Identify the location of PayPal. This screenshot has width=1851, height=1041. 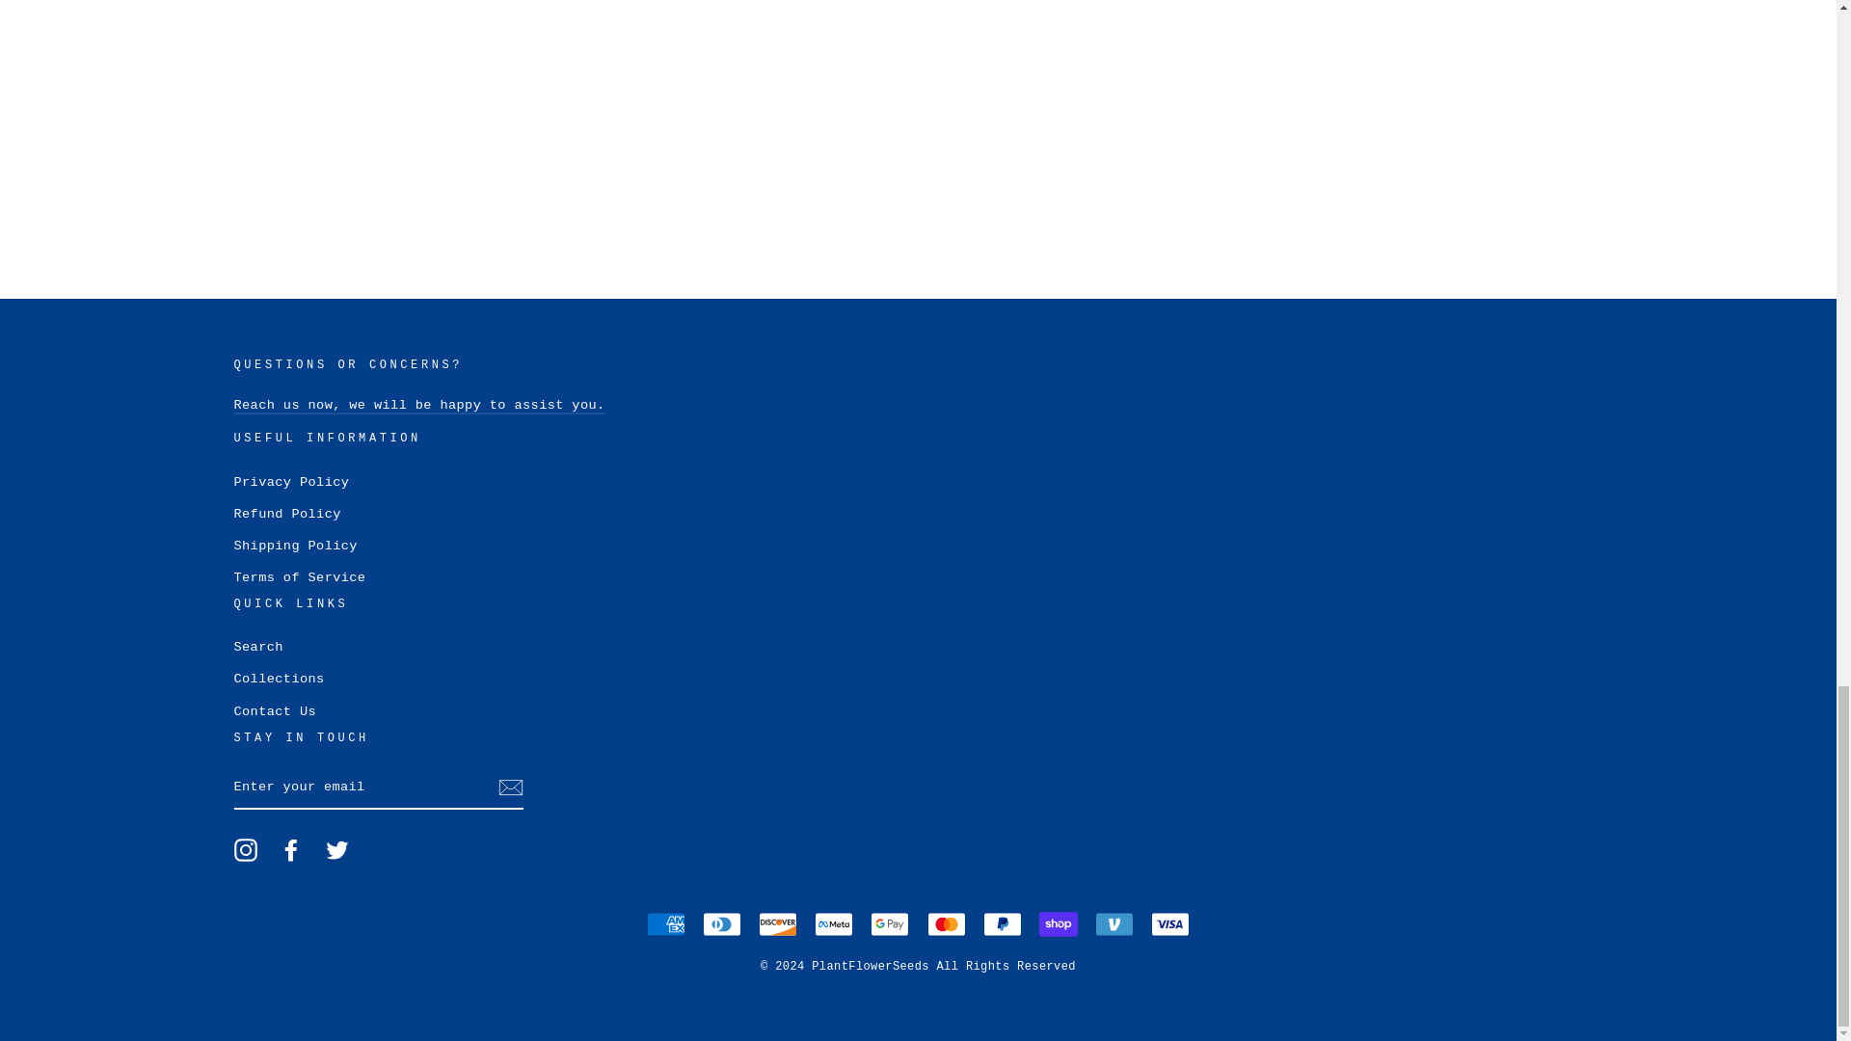
(1002, 923).